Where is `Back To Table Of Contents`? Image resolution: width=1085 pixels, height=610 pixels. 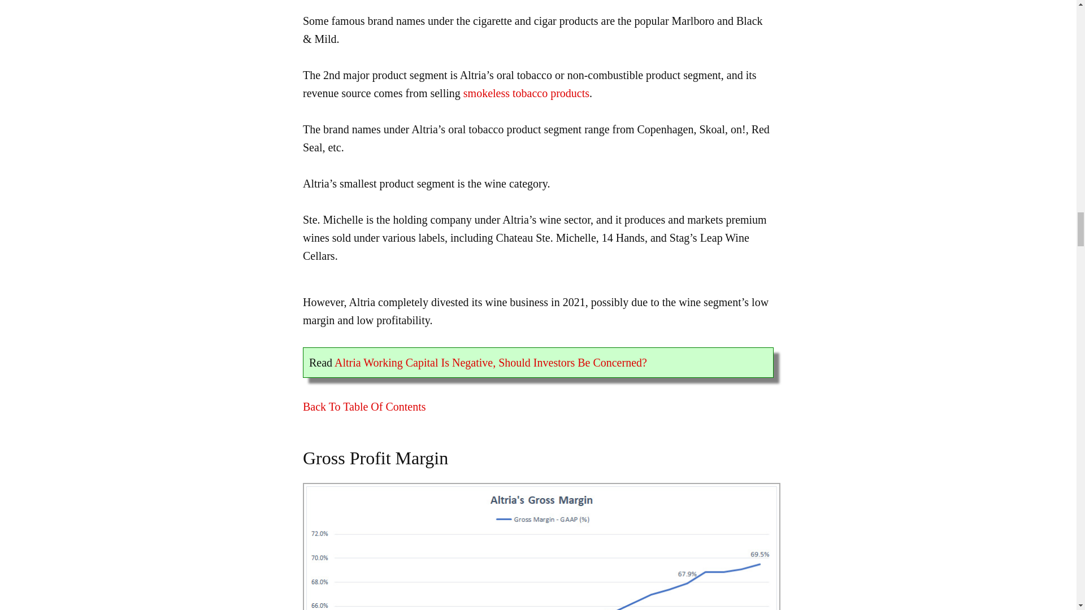
Back To Table Of Contents is located at coordinates (364, 407).